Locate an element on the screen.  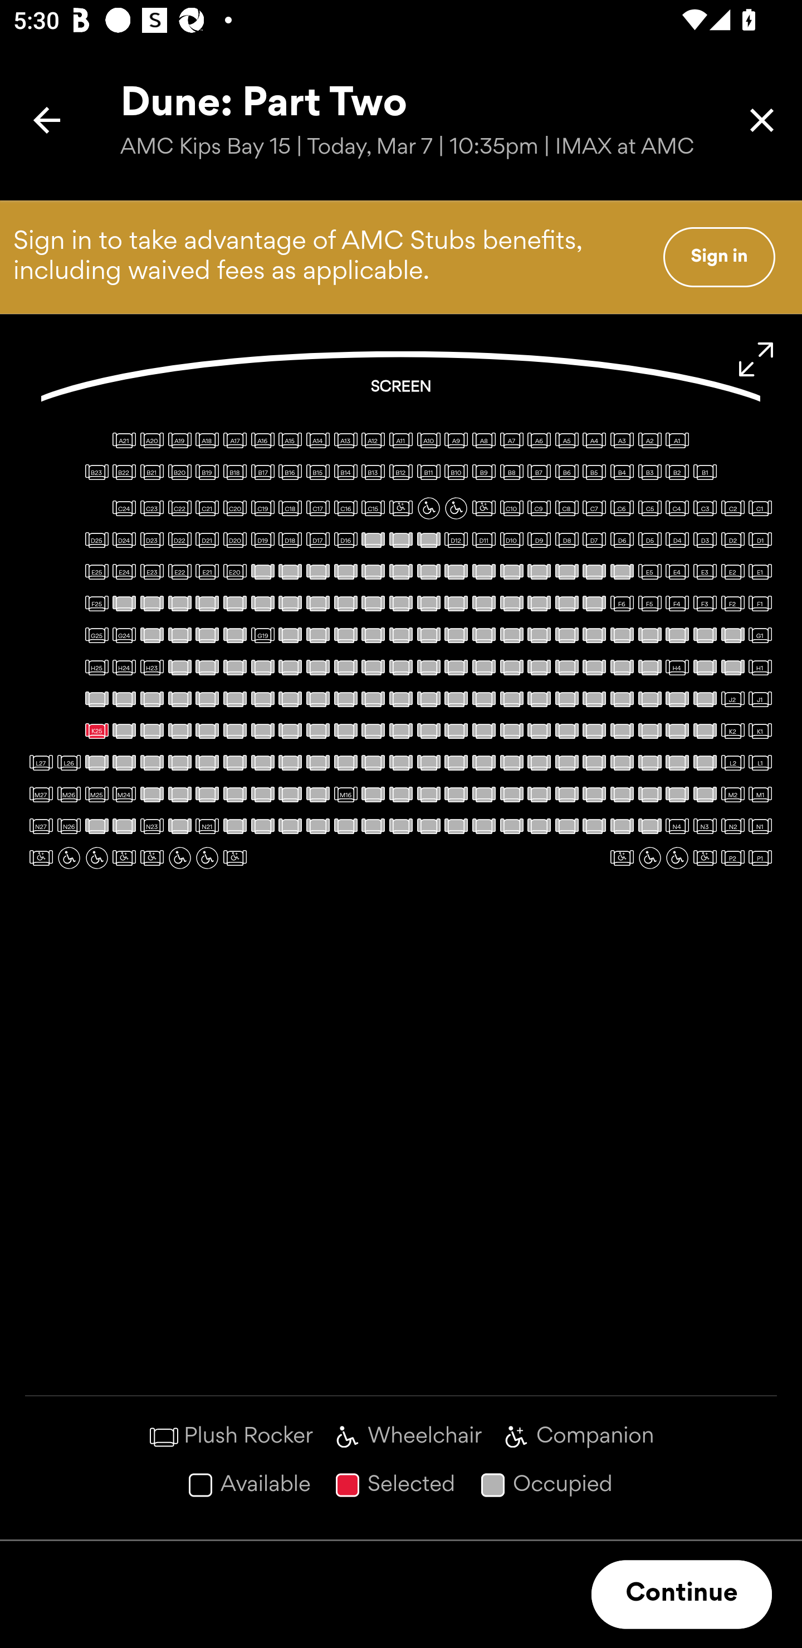
P1, Regular seat, available is located at coordinates (760, 857).